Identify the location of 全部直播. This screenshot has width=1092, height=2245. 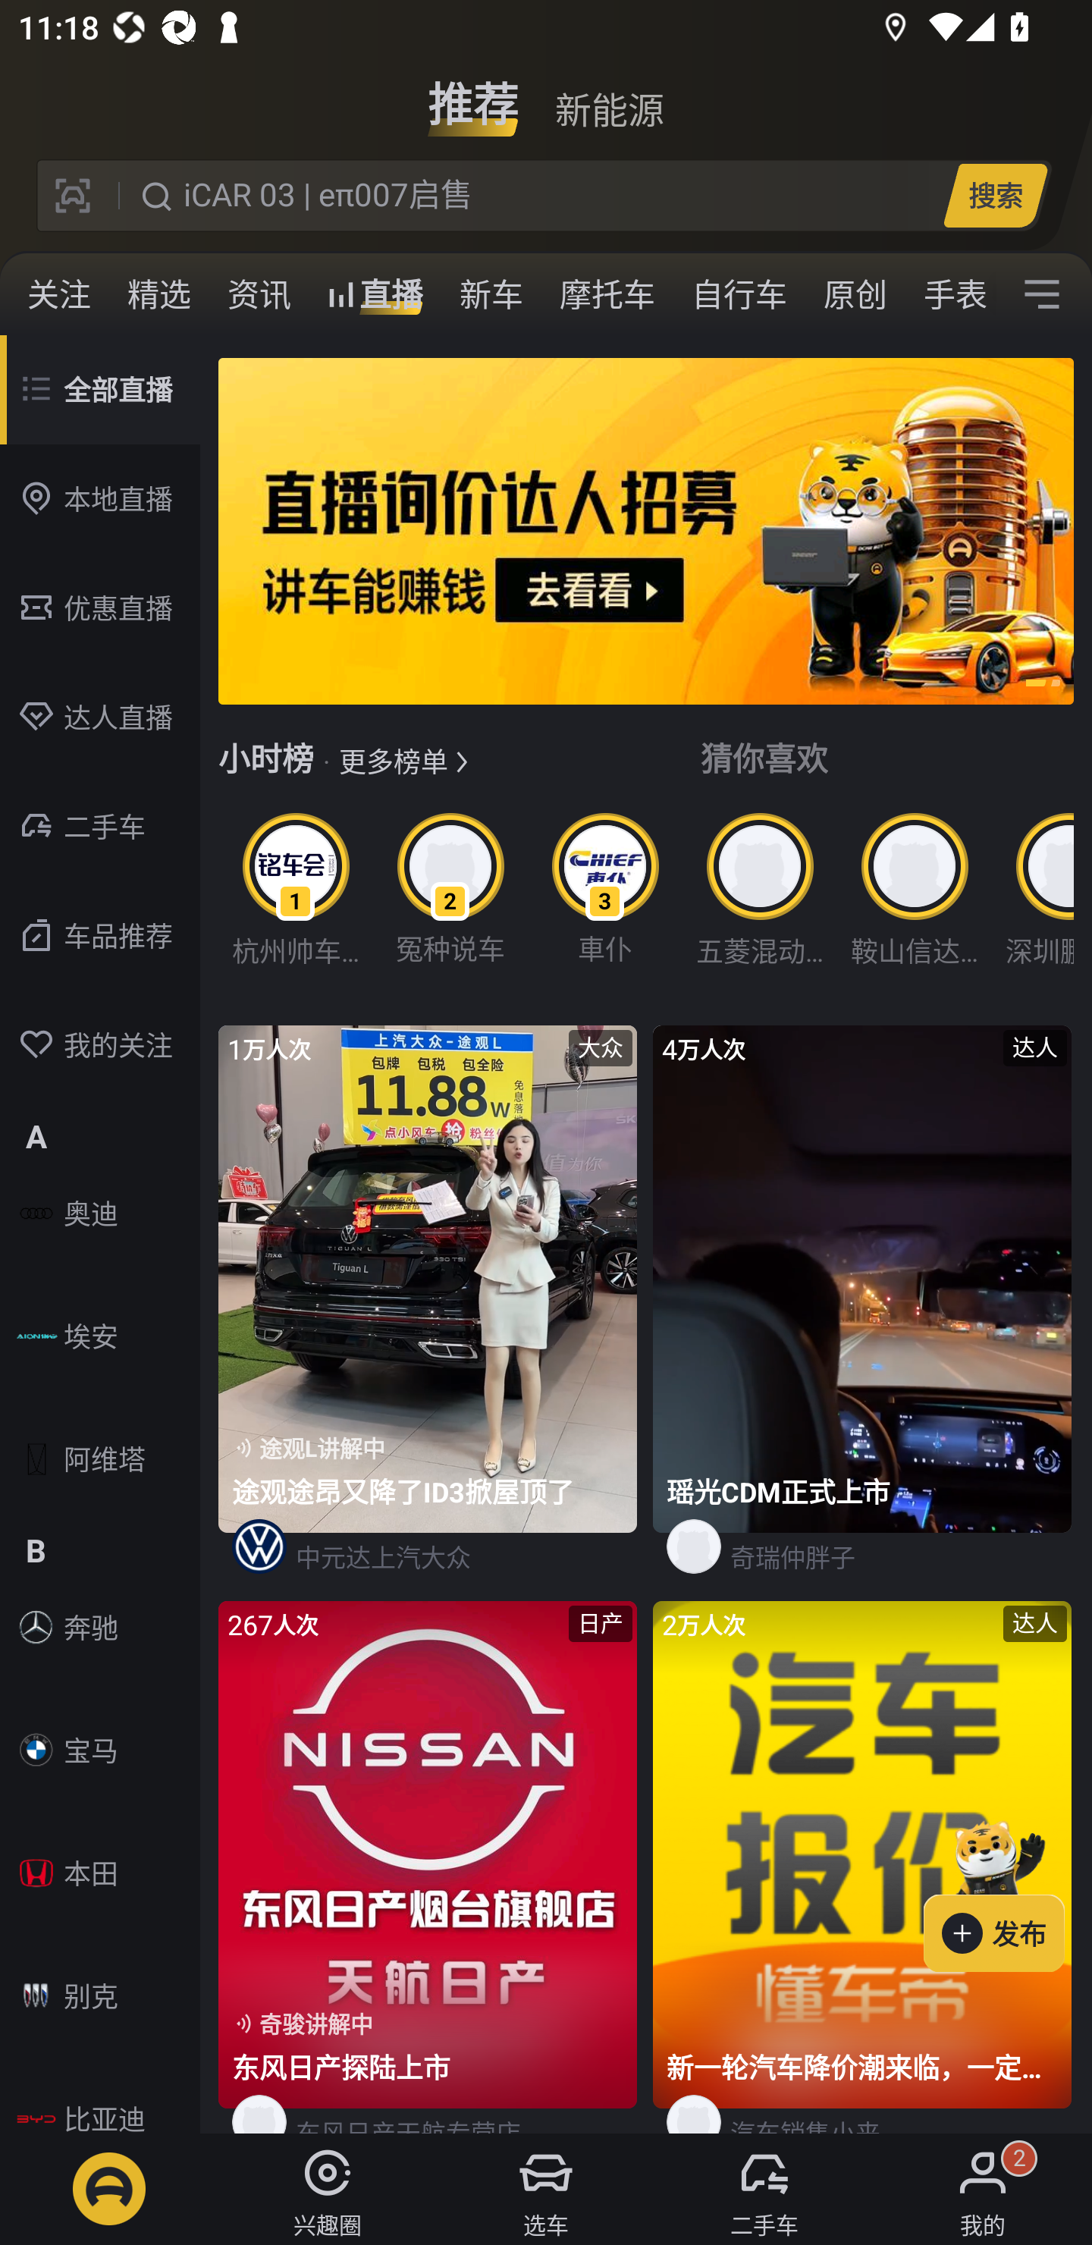
(100, 390).